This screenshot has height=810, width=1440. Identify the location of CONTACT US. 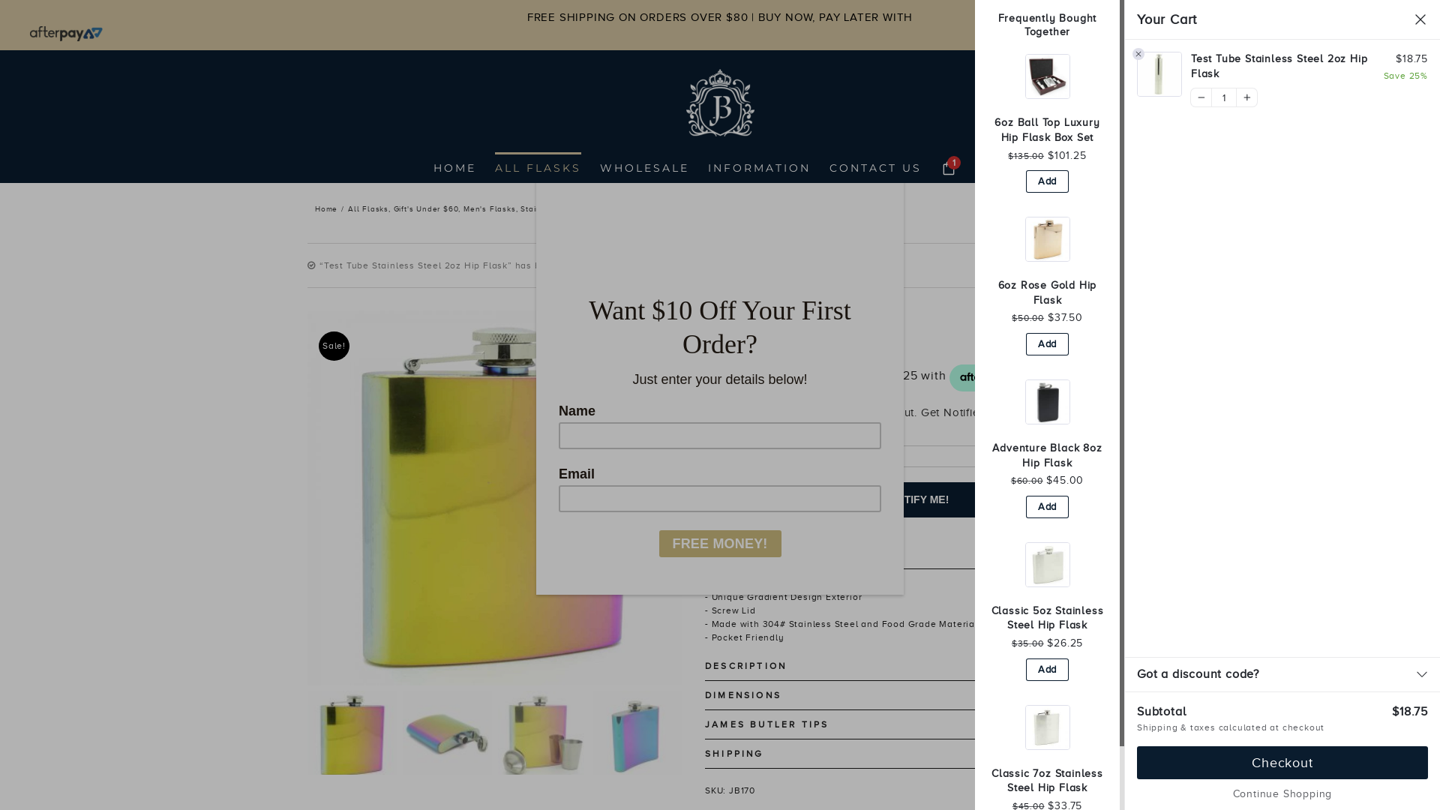
(876, 166).